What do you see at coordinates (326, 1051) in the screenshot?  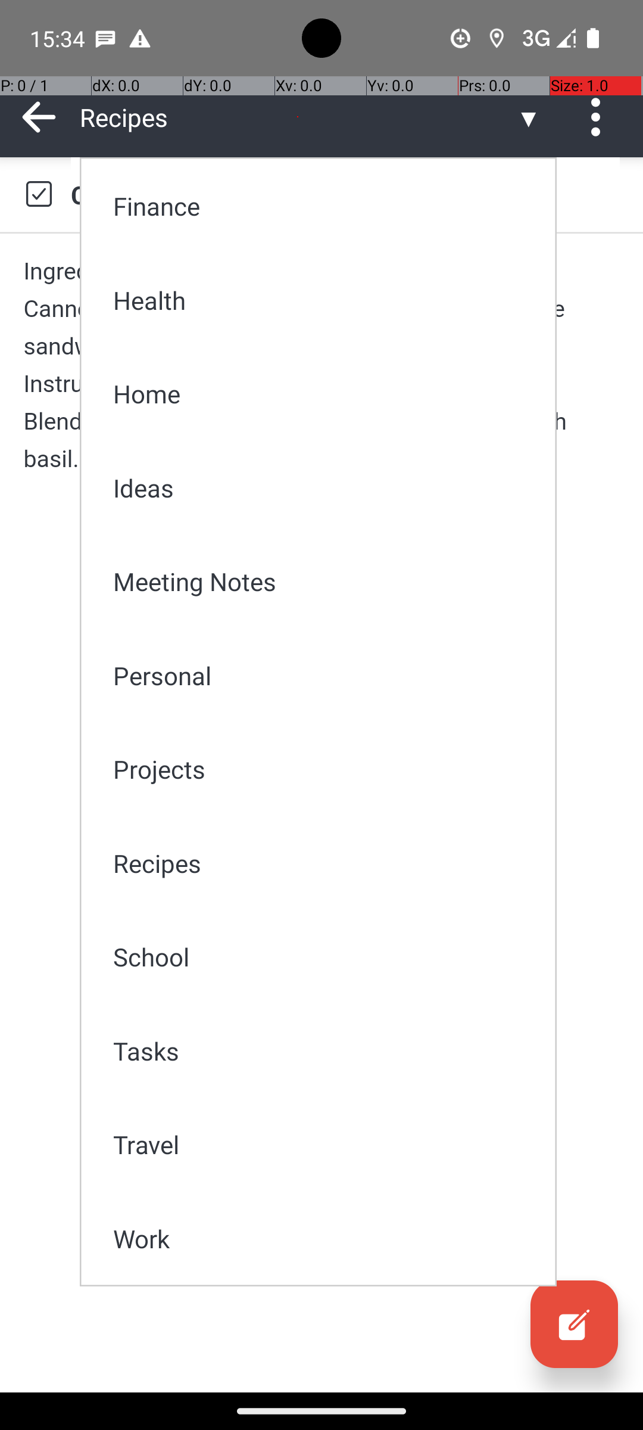 I see `Tasks` at bounding box center [326, 1051].